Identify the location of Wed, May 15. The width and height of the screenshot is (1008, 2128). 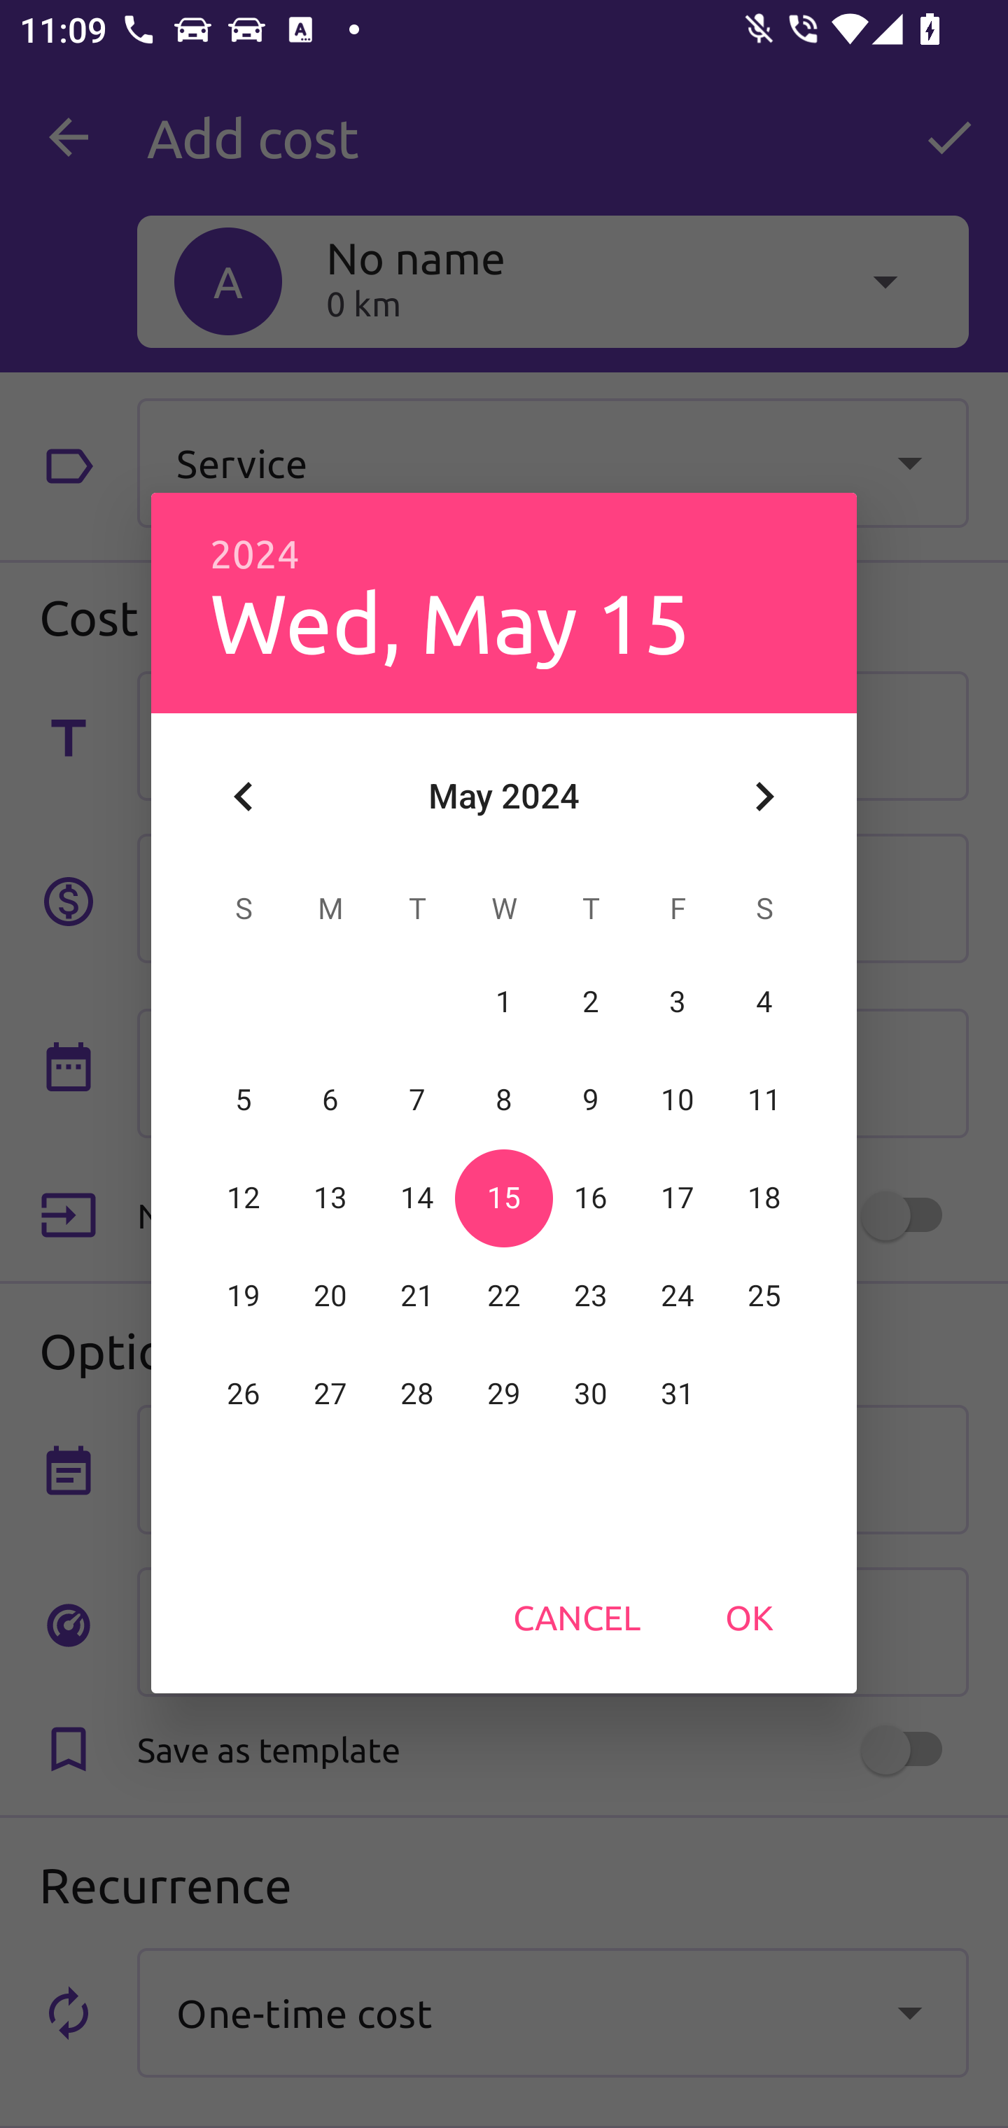
(449, 622).